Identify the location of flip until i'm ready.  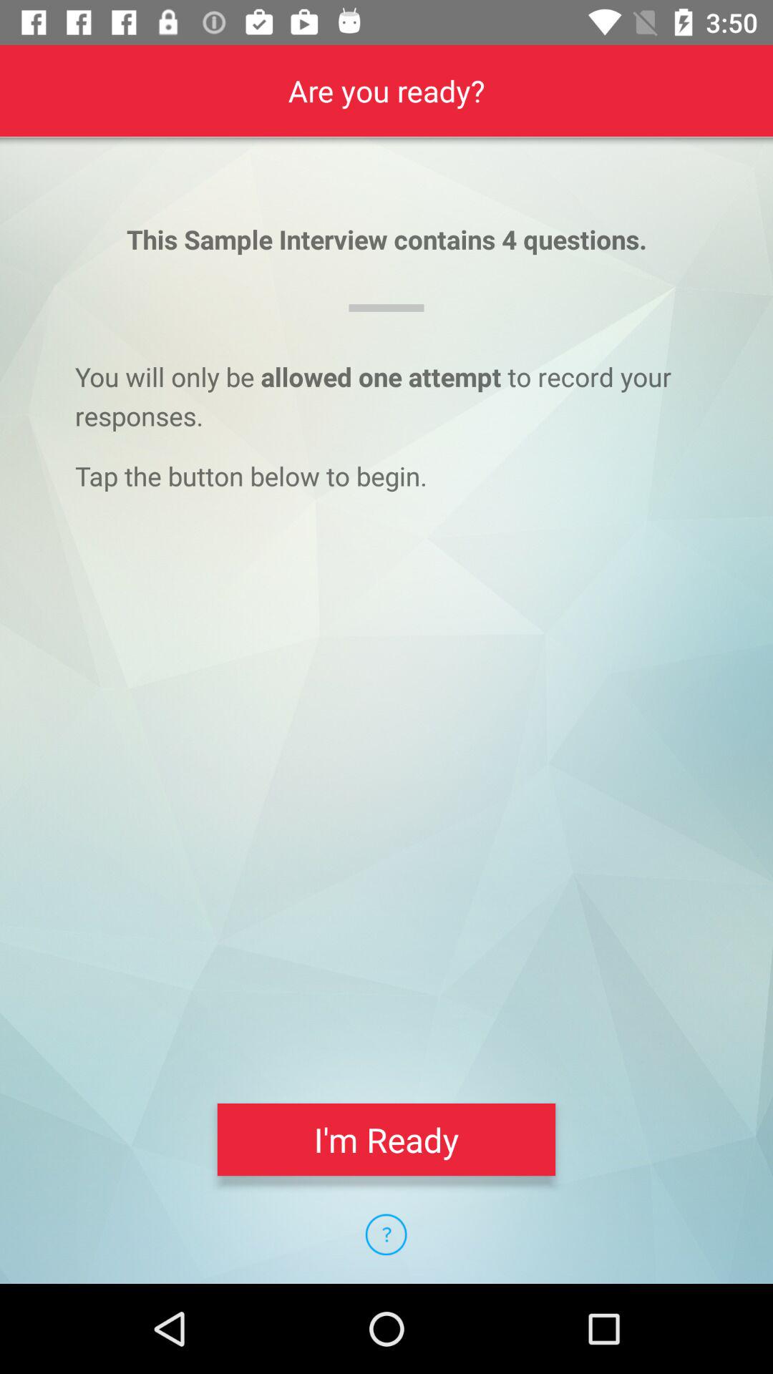
(386, 1139).